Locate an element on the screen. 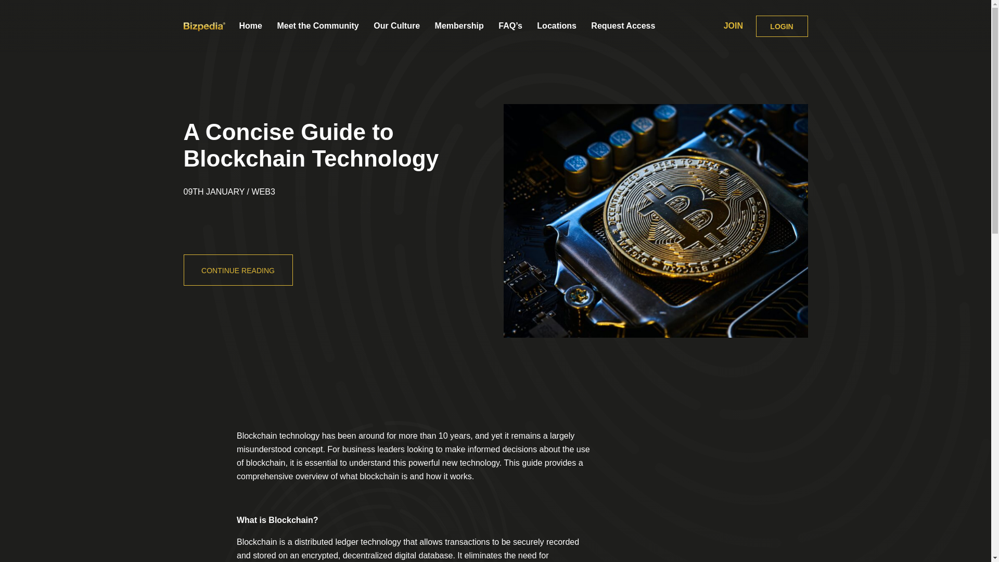 The image size is (999, 562). Home is located at coordinates (251, 25).